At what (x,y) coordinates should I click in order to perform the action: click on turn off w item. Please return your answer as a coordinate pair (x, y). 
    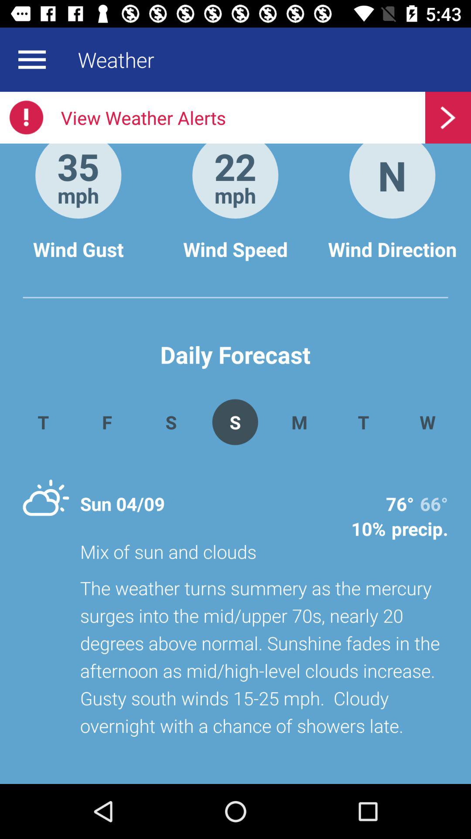
    Looking at the image, I should click on (427, 422).